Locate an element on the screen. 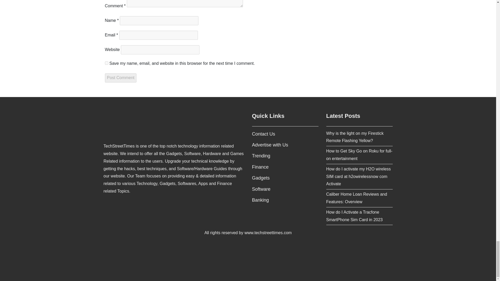 This screenshot has width=500, height=281. Finance is located at coordinates (260, 167).